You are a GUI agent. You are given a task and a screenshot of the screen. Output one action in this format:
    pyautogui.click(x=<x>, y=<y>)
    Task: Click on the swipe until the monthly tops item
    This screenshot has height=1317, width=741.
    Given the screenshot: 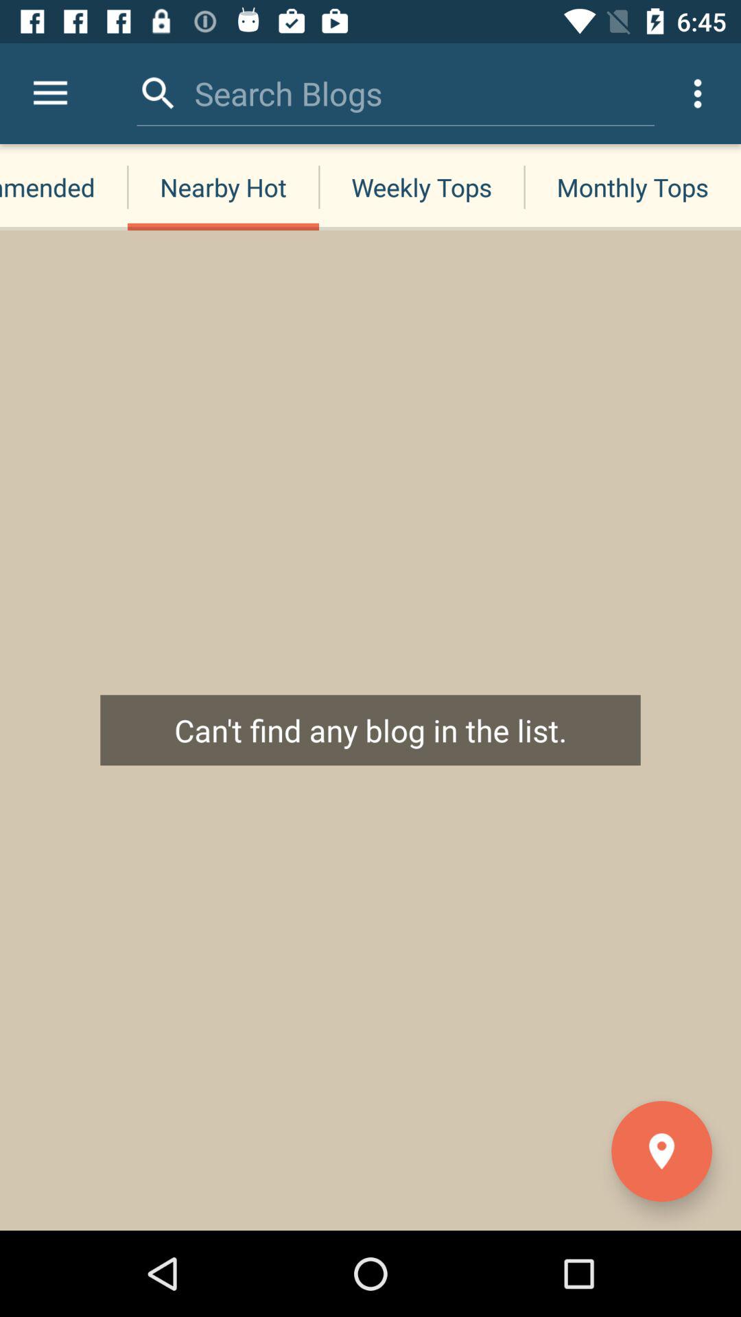 What is the action you would take?
    pyautogui.click(x=633, y=187)
    